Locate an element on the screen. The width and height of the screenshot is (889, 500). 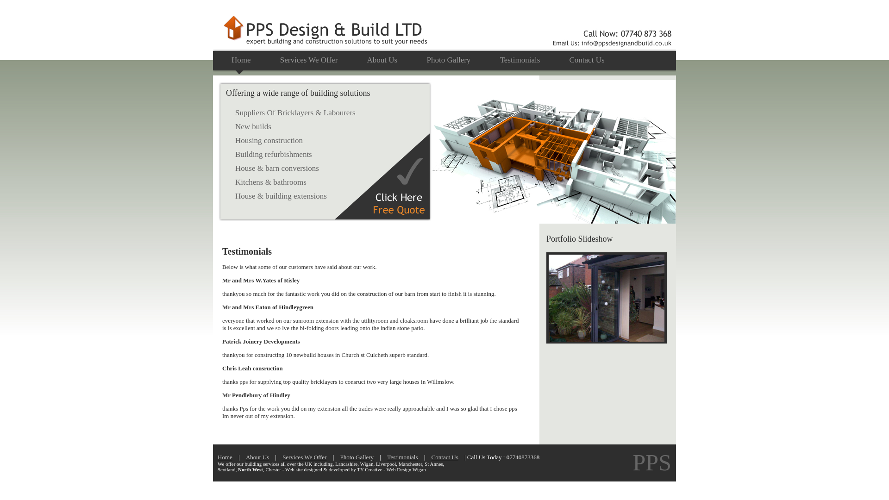
Contact Us is located at coordinates (587, 60).